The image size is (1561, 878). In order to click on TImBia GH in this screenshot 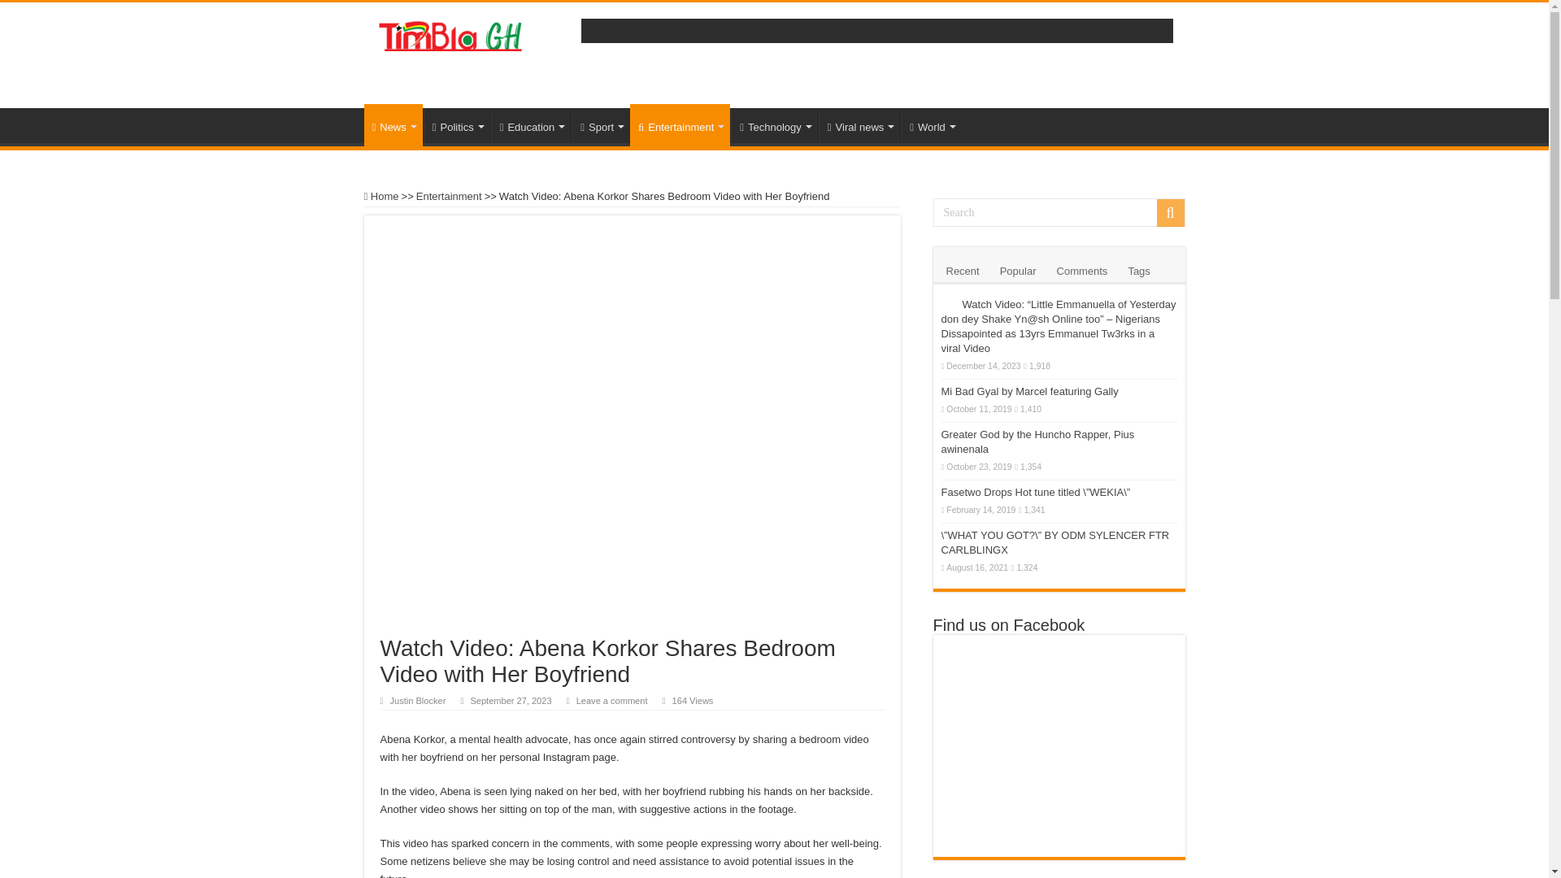, I will do `click(449, 39)`.